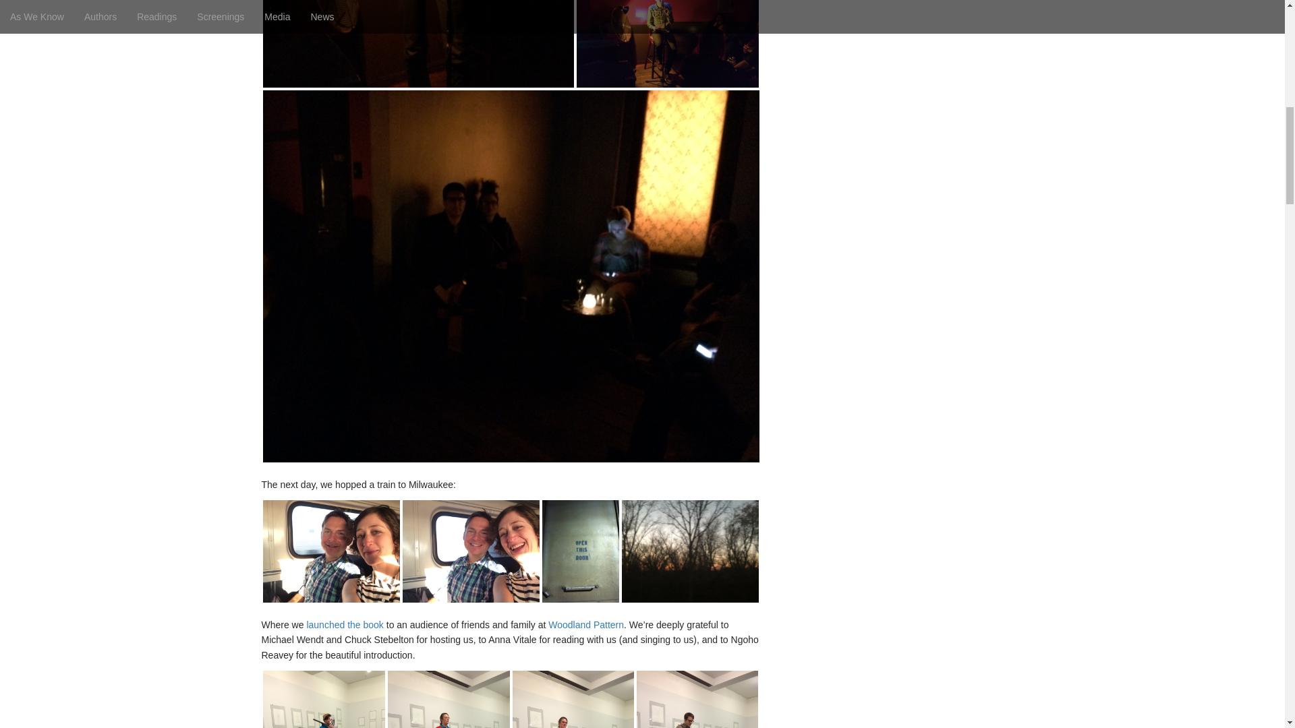 Image resolution: width=1295 pixels, height=728 pixels. What do you see at coordinates (344, 625) in the screenshot?
I see `launched the book` at bounding box center [344, 625].